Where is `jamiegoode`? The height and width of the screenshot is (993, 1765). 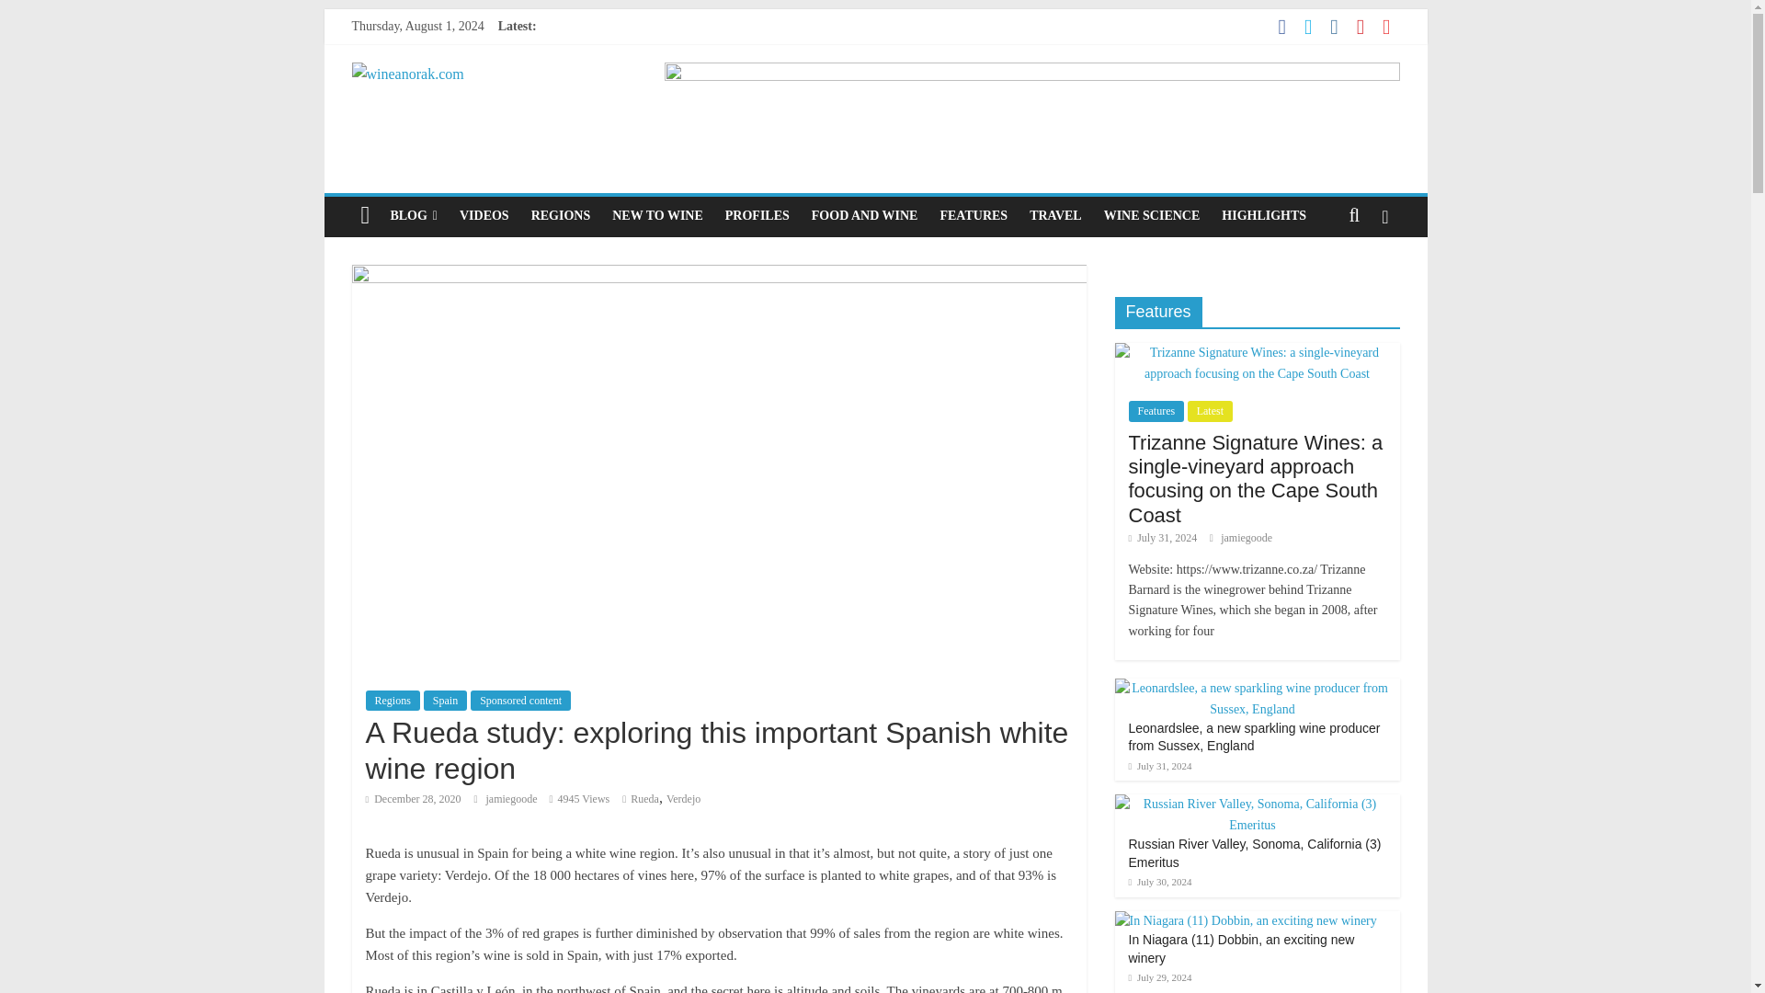
jamiegoode is located at coordinates (513, 798).